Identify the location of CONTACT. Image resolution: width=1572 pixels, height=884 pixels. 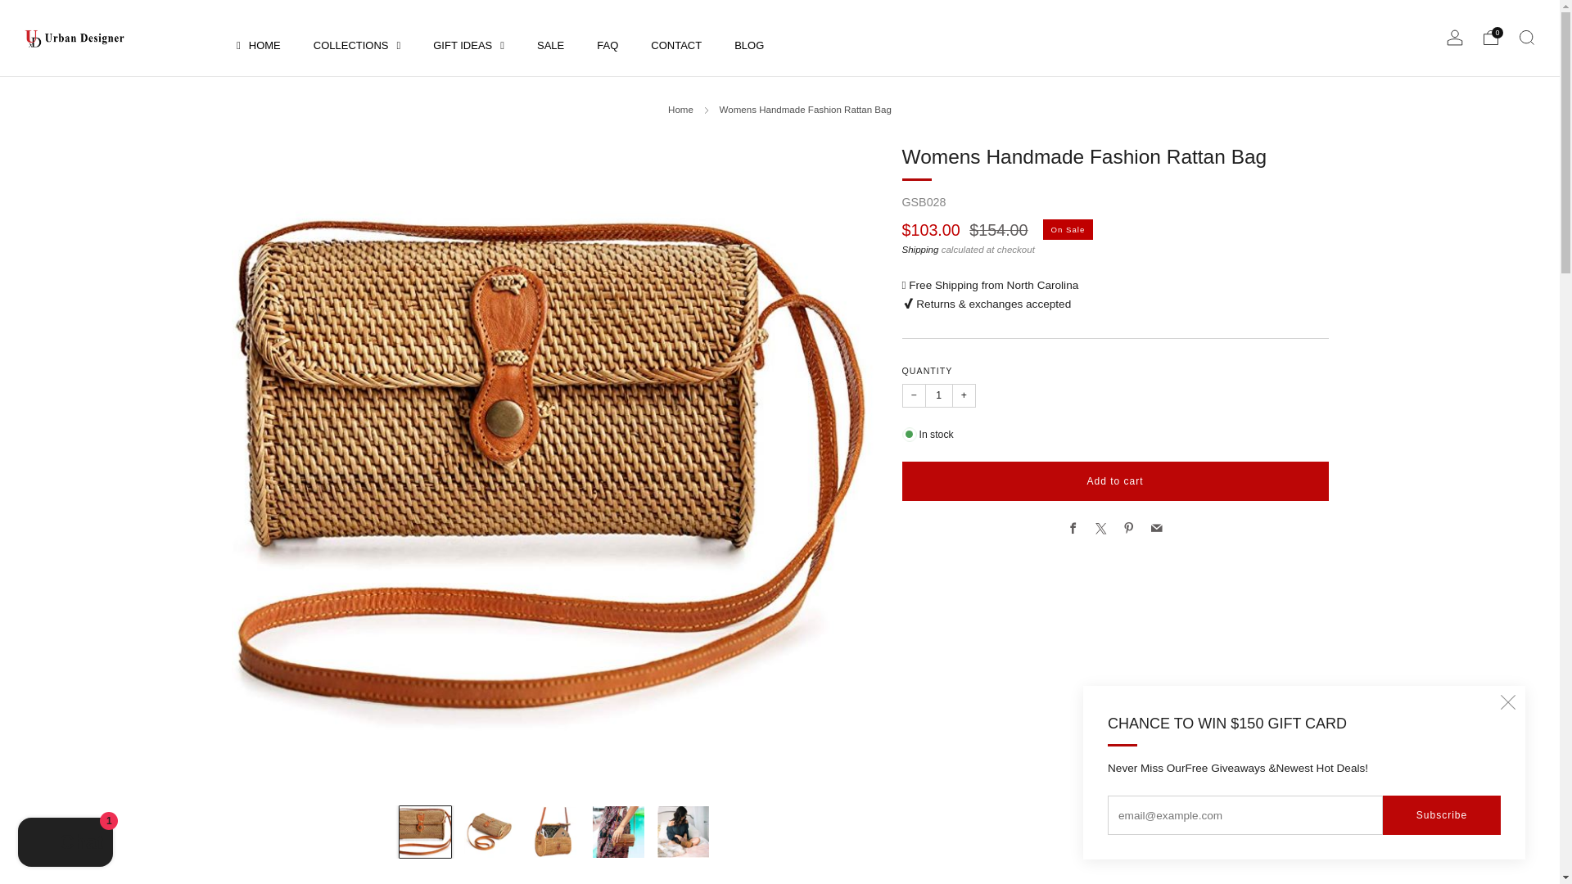
(676, 44).